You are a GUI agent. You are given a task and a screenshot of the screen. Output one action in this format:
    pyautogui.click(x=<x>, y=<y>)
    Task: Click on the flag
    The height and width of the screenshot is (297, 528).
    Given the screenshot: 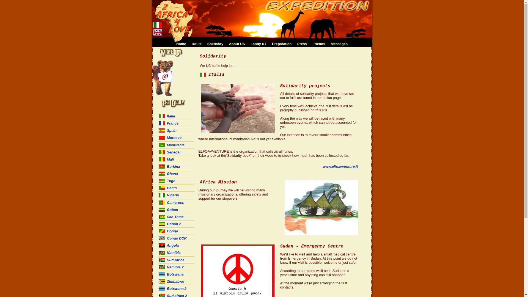 What is the action you would take?
    pyautogui.click(x=161, y=159)
    